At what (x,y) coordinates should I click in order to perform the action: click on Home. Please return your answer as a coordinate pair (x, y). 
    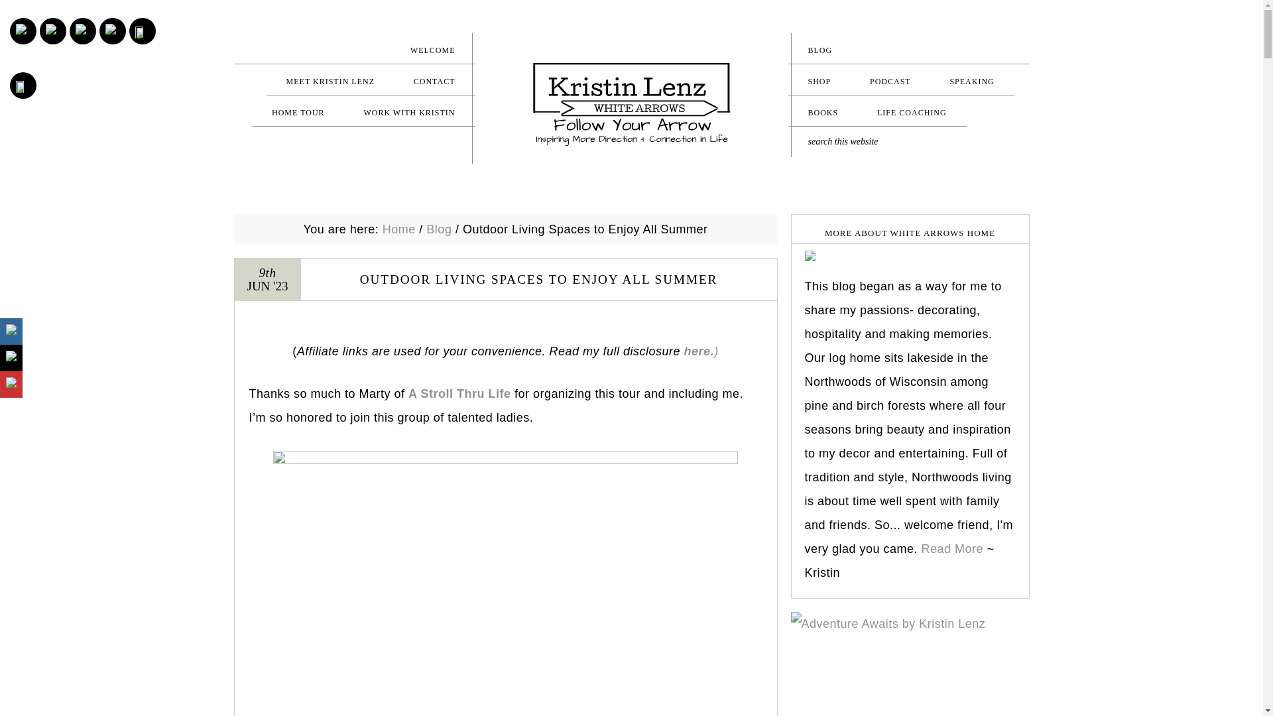
    Looking at the image, I should click on (399, 229).